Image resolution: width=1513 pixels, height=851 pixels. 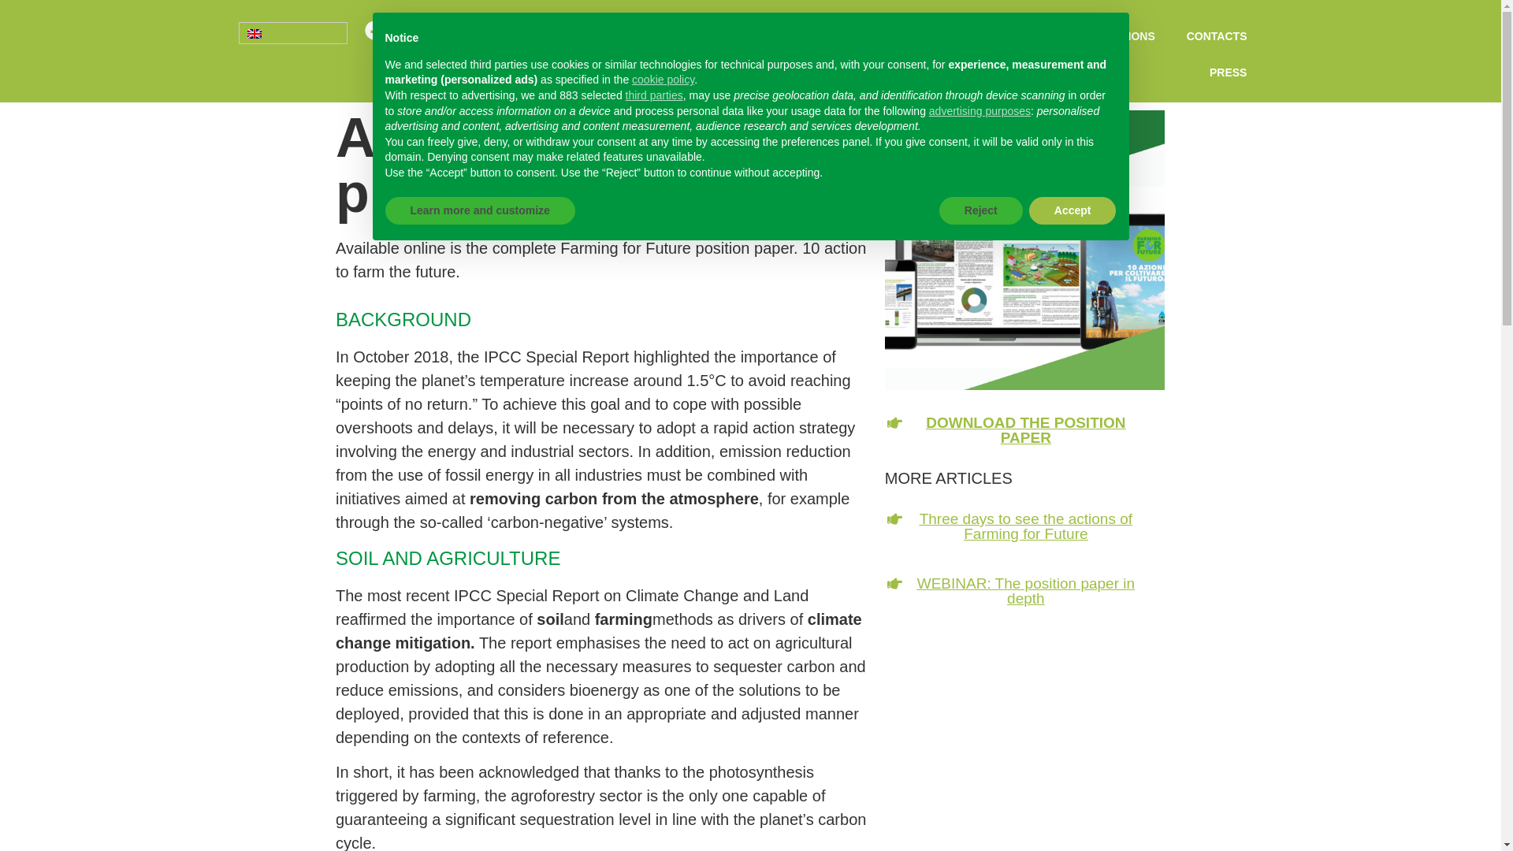 What do you see at coordinates (1217, 36) in the screenshot?
I see `CONTACTS` at bounding box center [1217, 36].